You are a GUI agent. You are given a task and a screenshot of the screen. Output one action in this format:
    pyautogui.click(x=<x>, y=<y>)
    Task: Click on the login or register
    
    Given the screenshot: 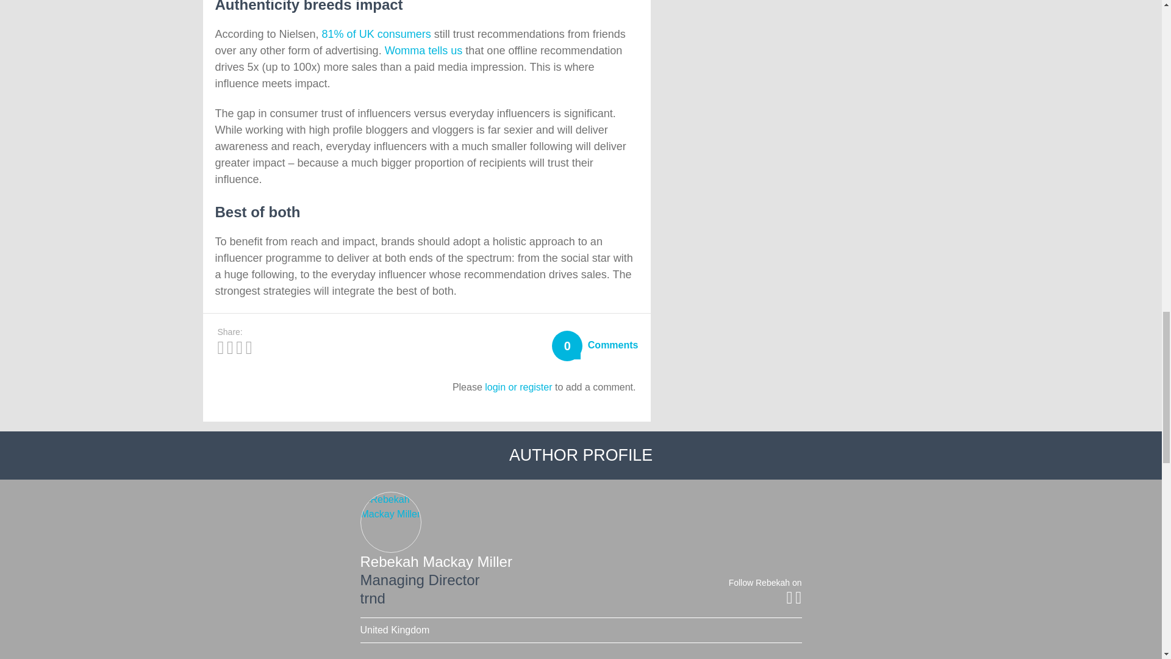 What is the action you would take?
    pyautogui.click(x=518, y=387)
    